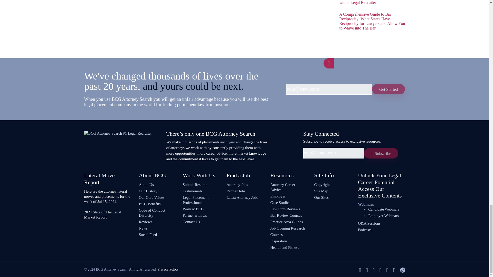 The image size is (493, 277). I want to click on BCG Attorney Search Instagram, so click(394, 270).